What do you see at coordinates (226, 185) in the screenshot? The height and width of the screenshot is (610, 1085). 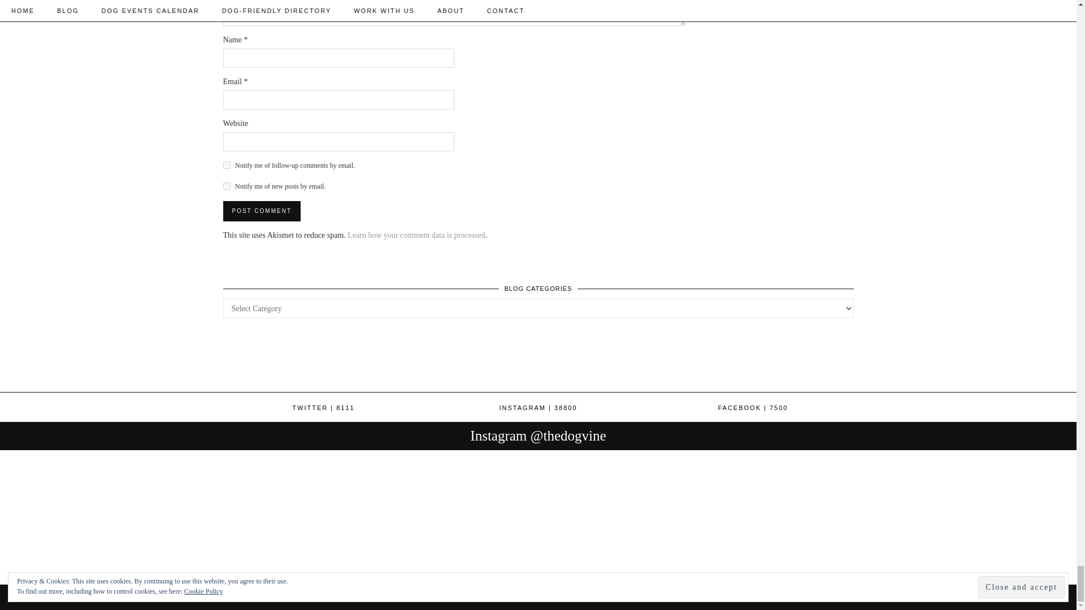 I see `subscribe` at bounding box center [226, 185].